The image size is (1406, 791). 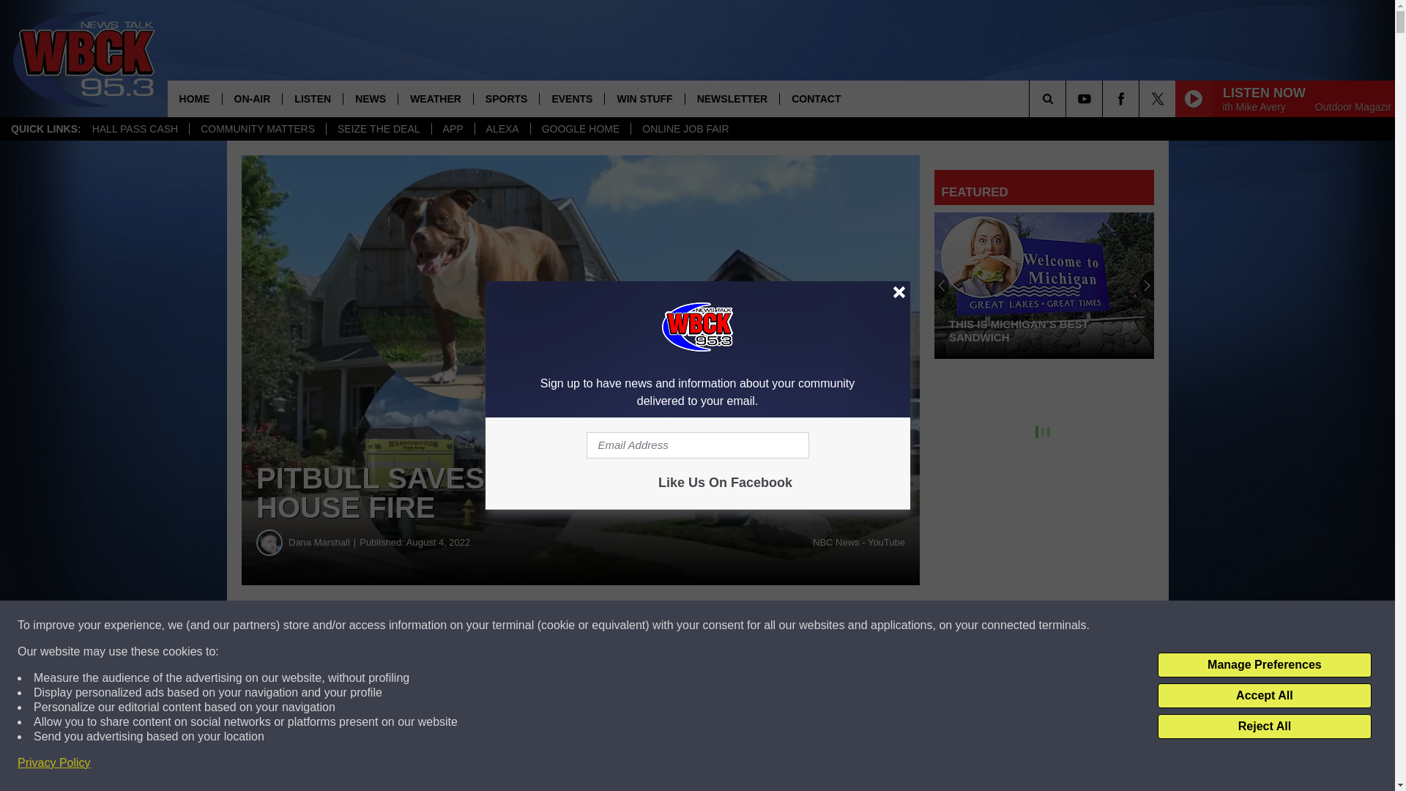 What do you see at coordinates (252, 98) in the screenshot?
I see `ON-AIR` at bounding box center [252, 98].